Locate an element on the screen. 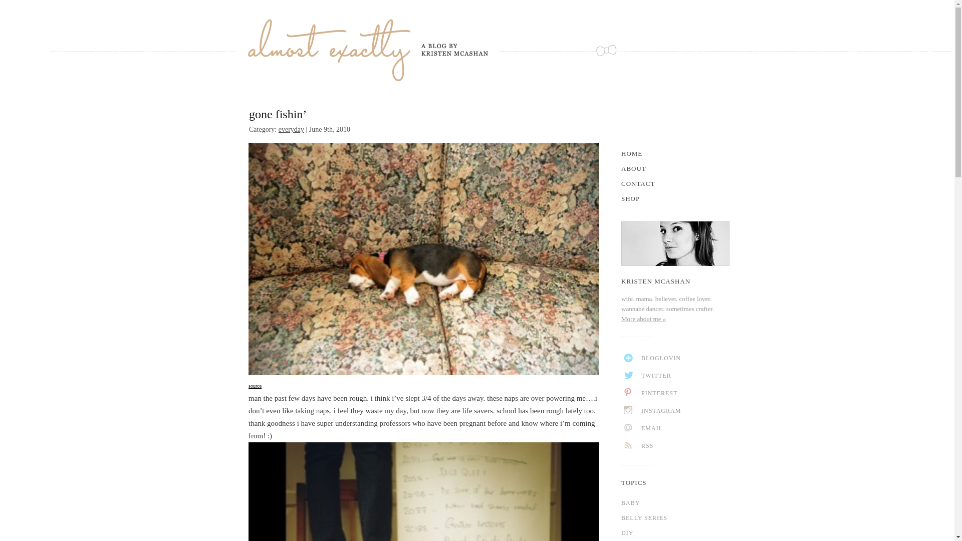 The height and width of the screenshot is (541, 962). HOME is located at coordinates (675, 153).